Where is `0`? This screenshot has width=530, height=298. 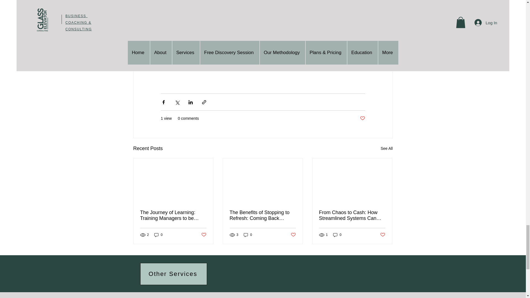 0 is located at coordinates (248, 235).